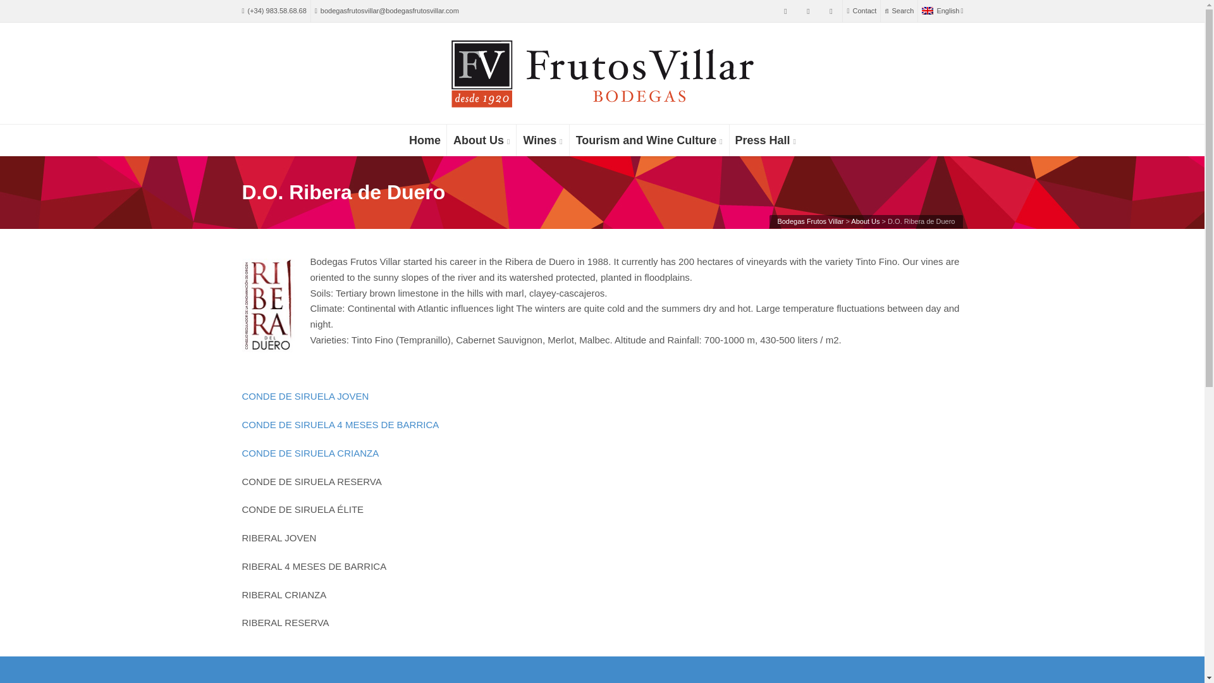  I want to click on Go to About Us., so click(865, 221).